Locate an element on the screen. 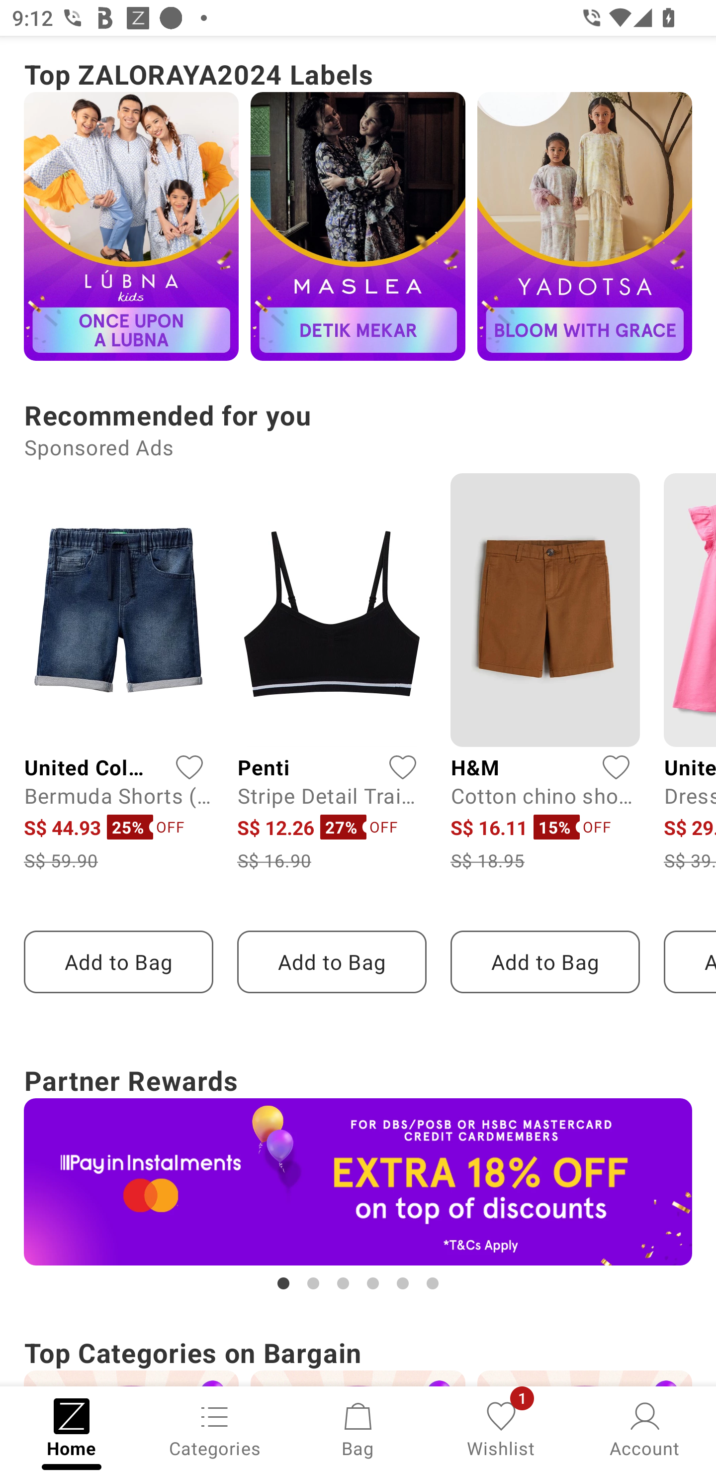  Campaign banner is located at coordinates (585, 226).